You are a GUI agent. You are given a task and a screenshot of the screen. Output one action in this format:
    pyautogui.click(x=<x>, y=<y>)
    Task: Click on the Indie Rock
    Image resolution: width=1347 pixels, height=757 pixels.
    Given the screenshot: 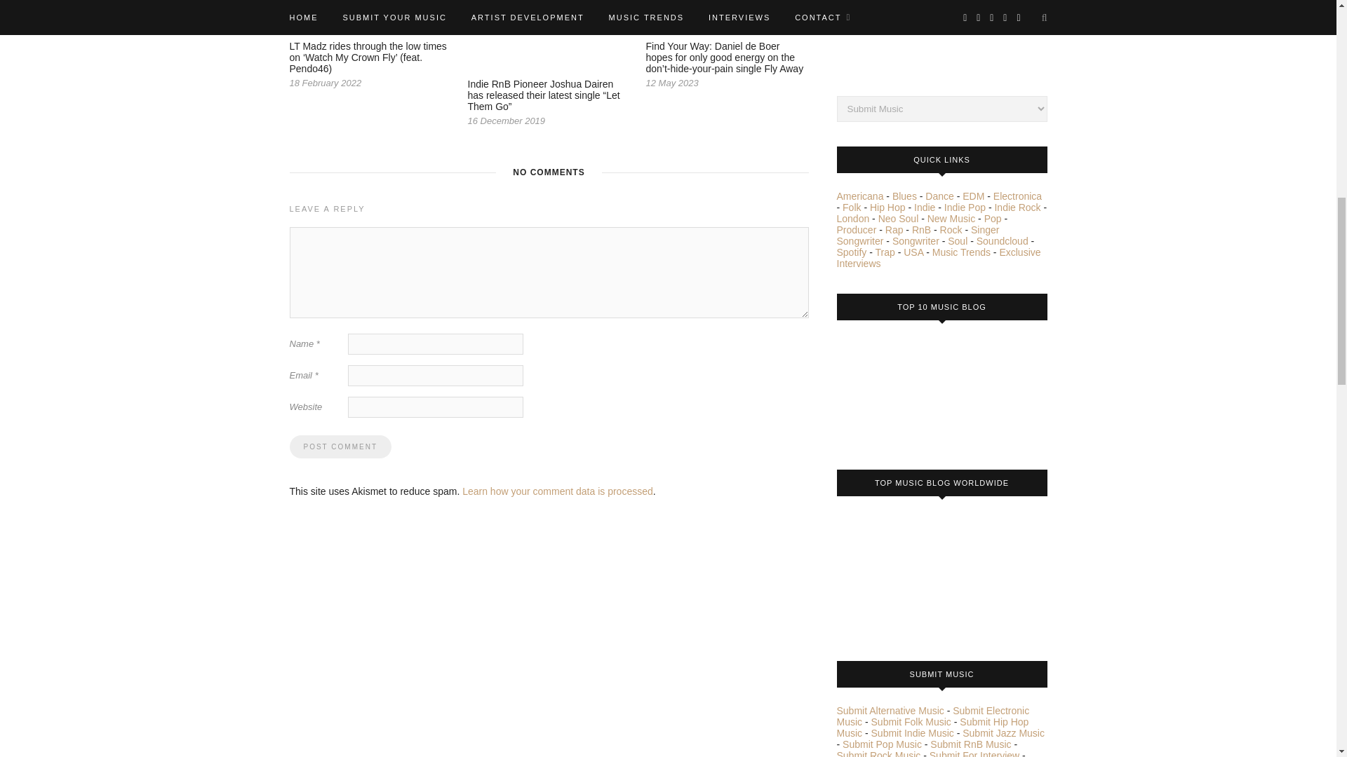 What is the action you would take?
    pyautogui.click(x=1017, y=207)
    